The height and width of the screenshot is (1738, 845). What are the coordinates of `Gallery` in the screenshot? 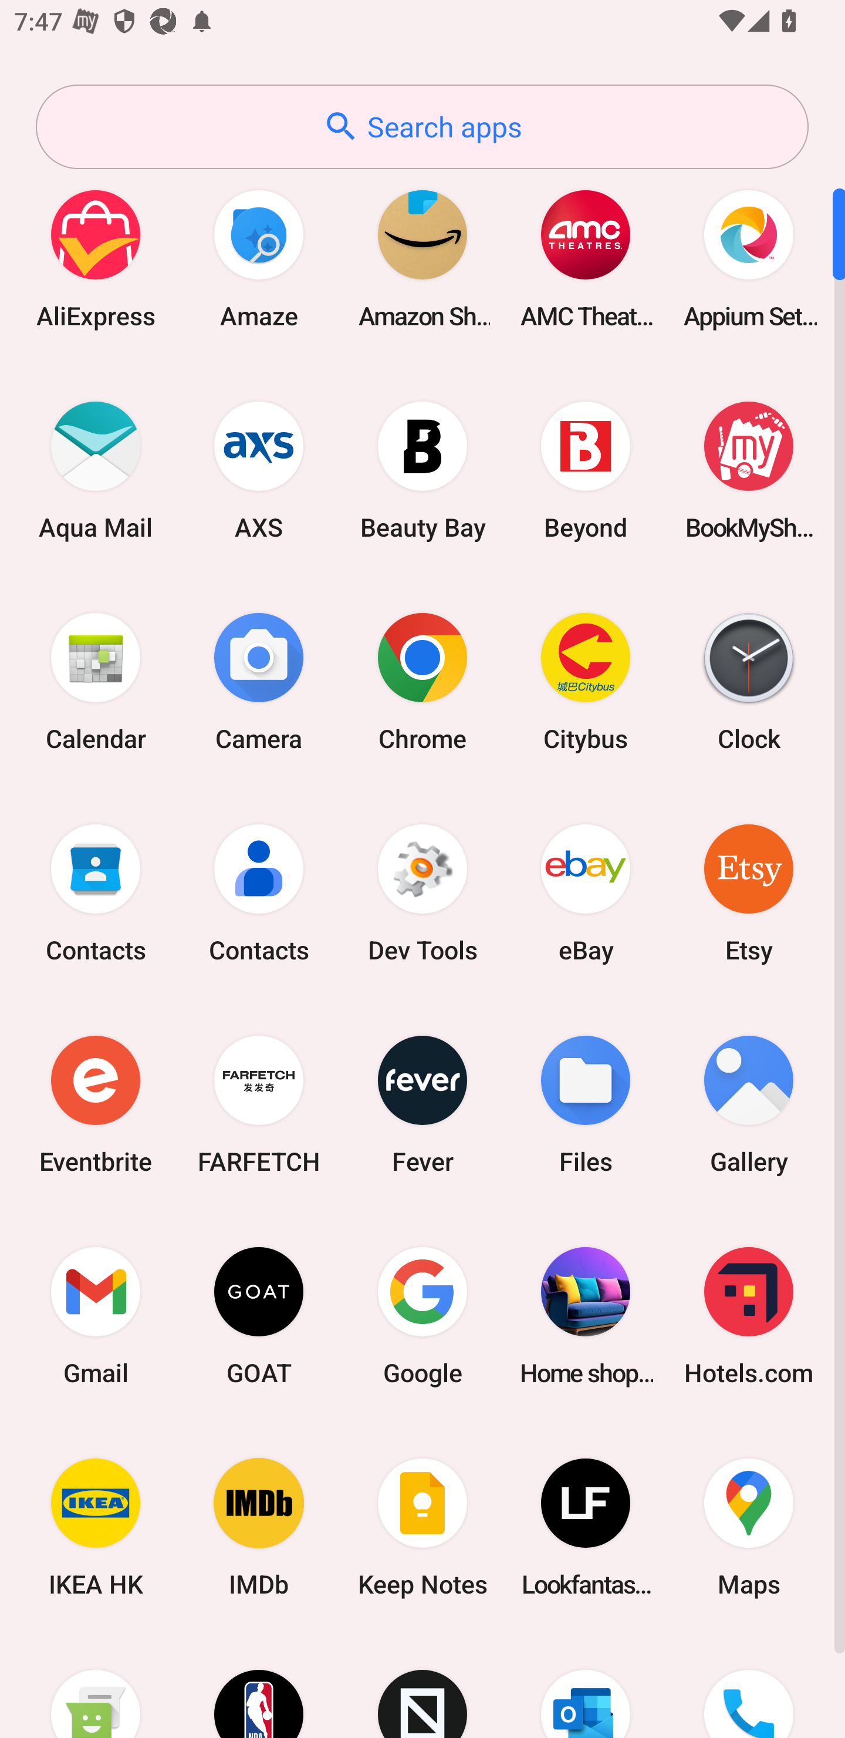 It's located at (749, 1104).